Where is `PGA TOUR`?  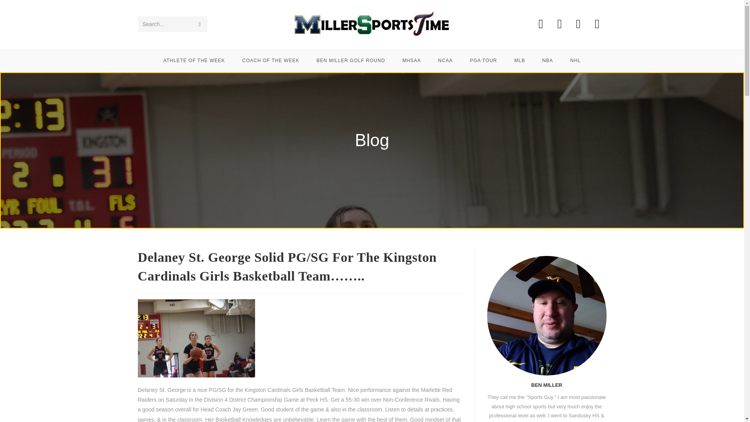
PGA TOUR is located at coordinates (483, 60).